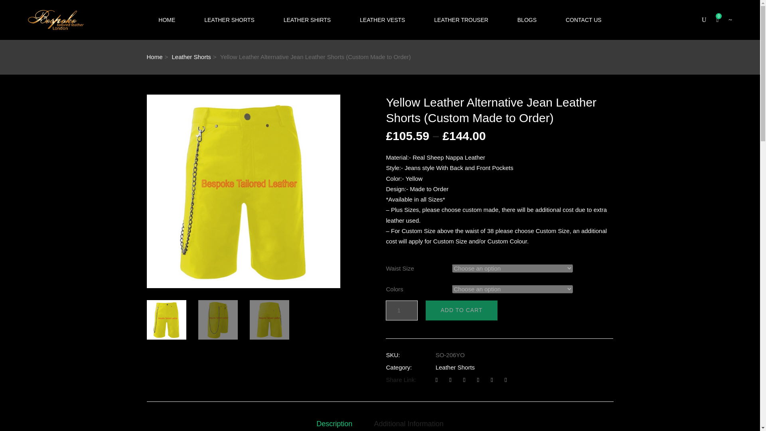 The height and width of the screenshot is (431, 766). What do you see at coordinates (455, 367) in the screenshot?
I see `Leather Shorts` at bounding box center [455, 367].